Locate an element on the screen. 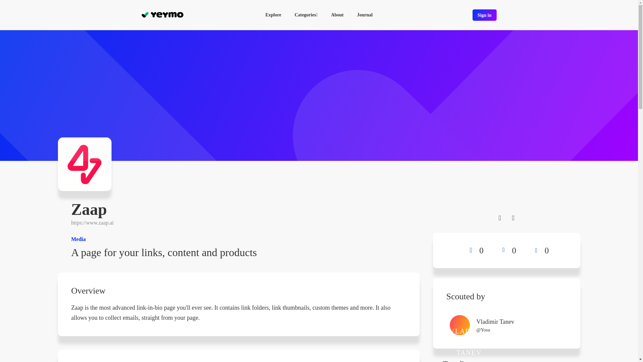 This screenshot has height=362, width=643. Yeymo is located at coordinates (162, 15).